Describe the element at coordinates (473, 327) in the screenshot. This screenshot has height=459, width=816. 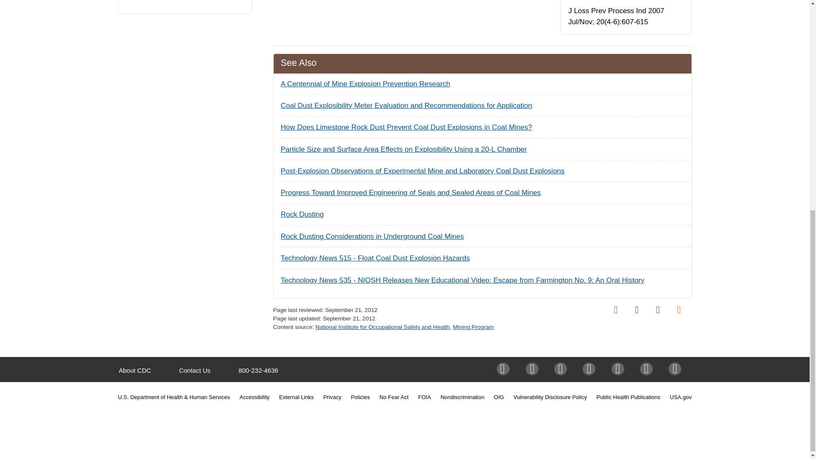
I see `Mining Program` at that location.